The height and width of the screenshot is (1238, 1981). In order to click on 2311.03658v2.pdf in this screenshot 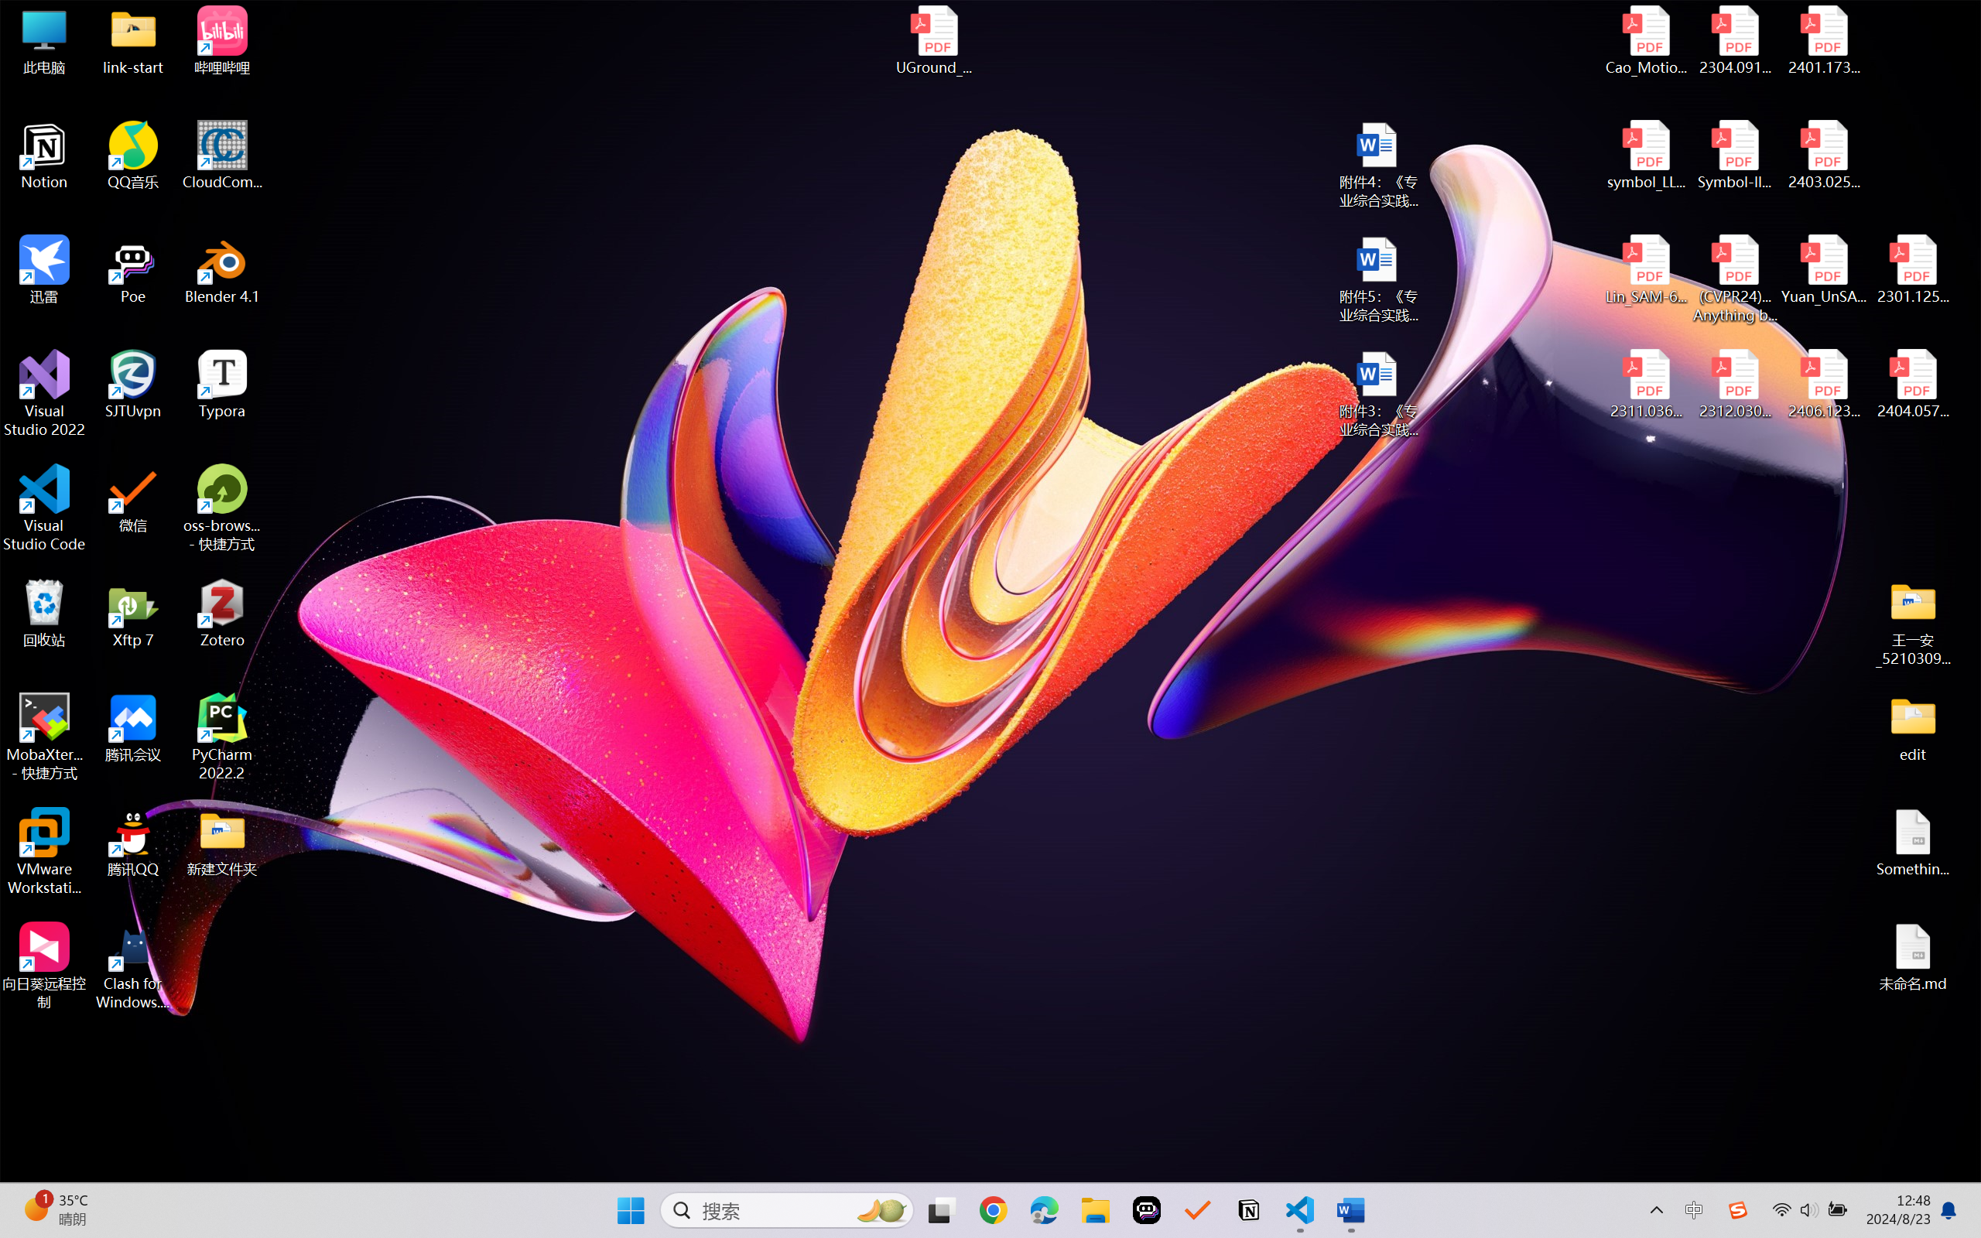, I will do `click(1647, 385)`.